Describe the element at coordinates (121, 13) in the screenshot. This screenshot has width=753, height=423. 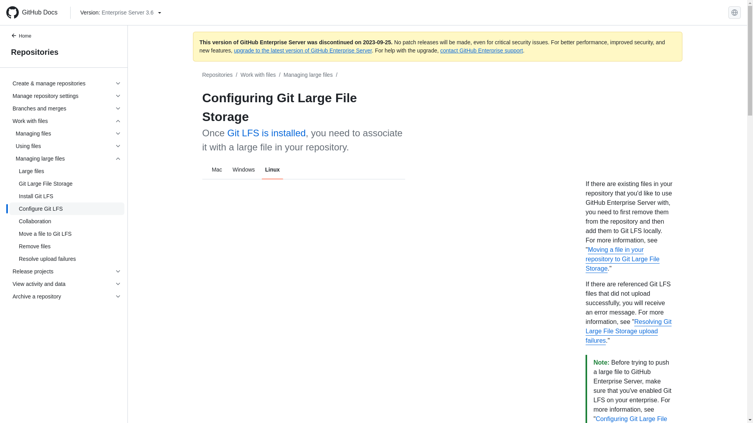
I see `Version: Enterprise Server 3.6` at that location.